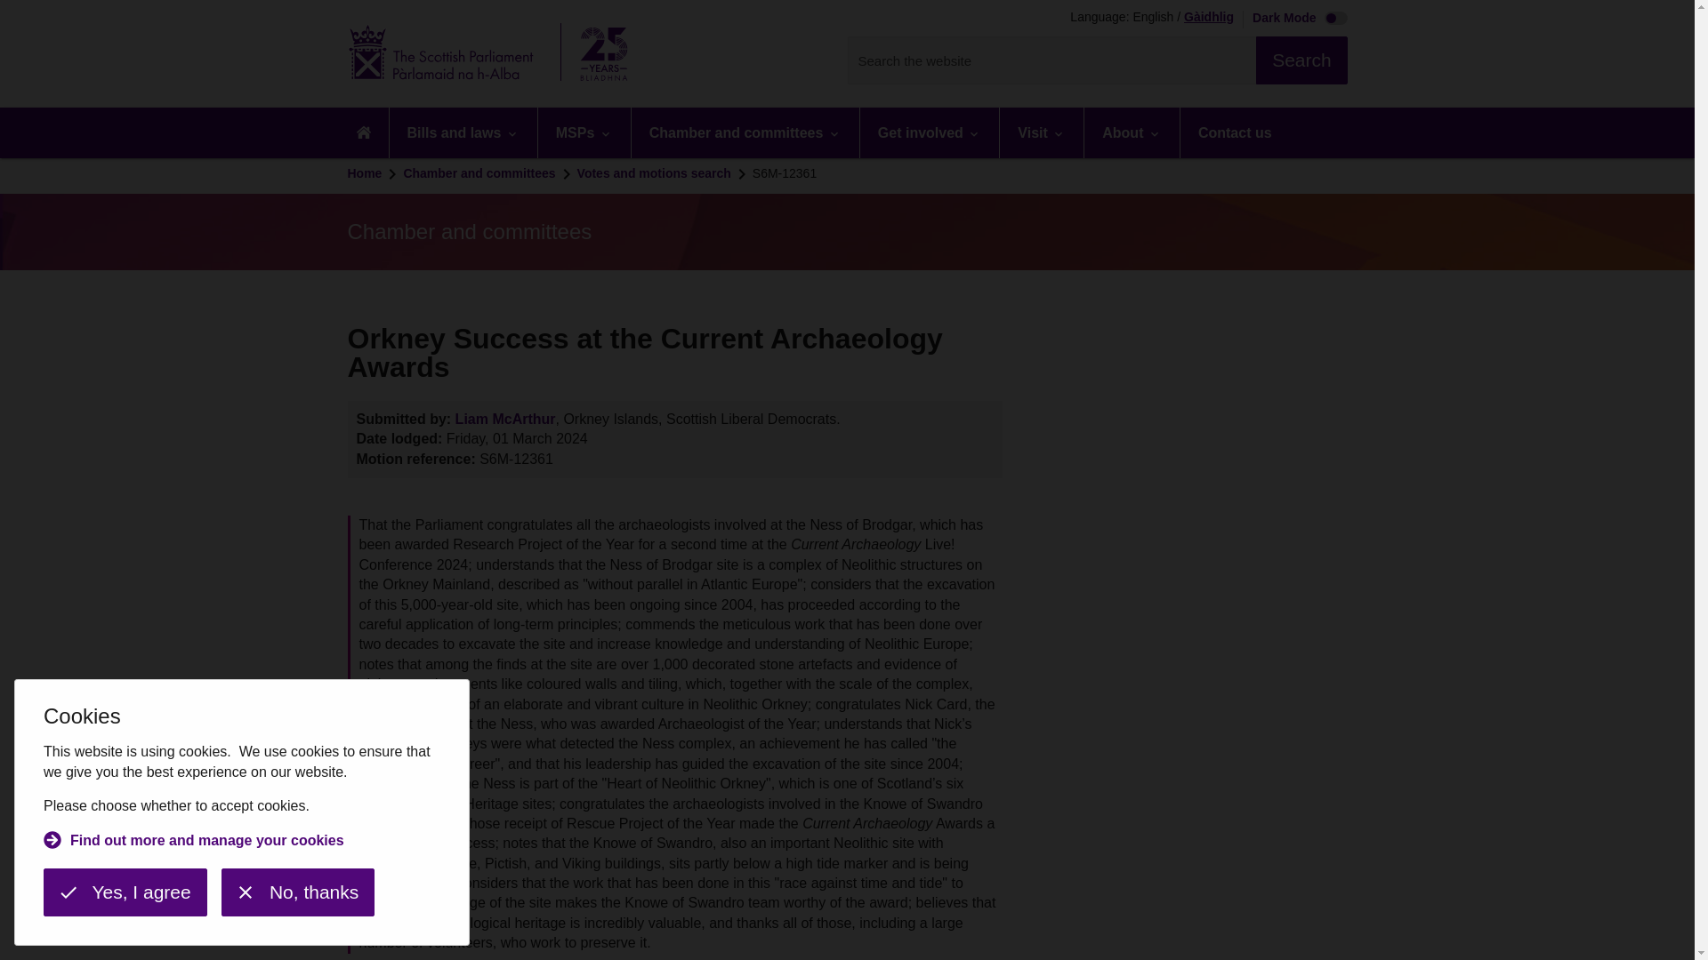 The width and height of the screenshot is (1708, 960). Describe the element at coordinates (1295, 20) in the screenshot. I see `Dark Mode` at that location.